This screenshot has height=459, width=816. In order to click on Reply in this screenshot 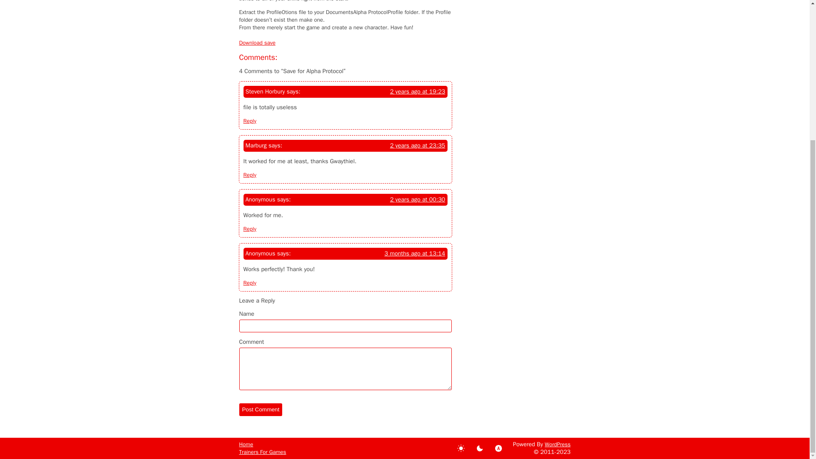, I will do `click(249, 282)`.